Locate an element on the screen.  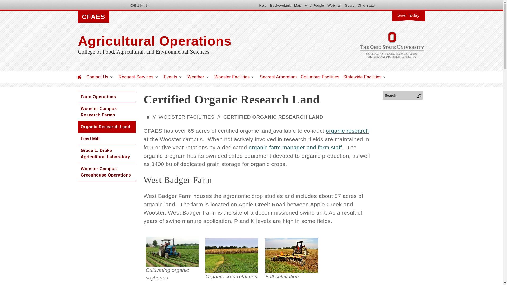
Contact Us is located at coordinates (97, 77).